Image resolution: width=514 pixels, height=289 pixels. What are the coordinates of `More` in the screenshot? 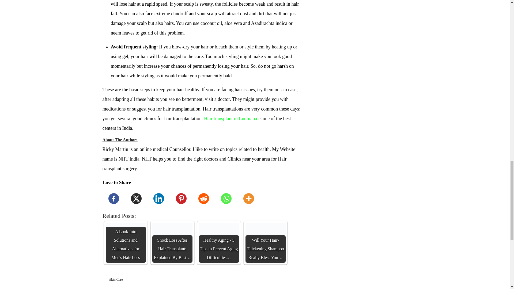 It's located at (248, 199).